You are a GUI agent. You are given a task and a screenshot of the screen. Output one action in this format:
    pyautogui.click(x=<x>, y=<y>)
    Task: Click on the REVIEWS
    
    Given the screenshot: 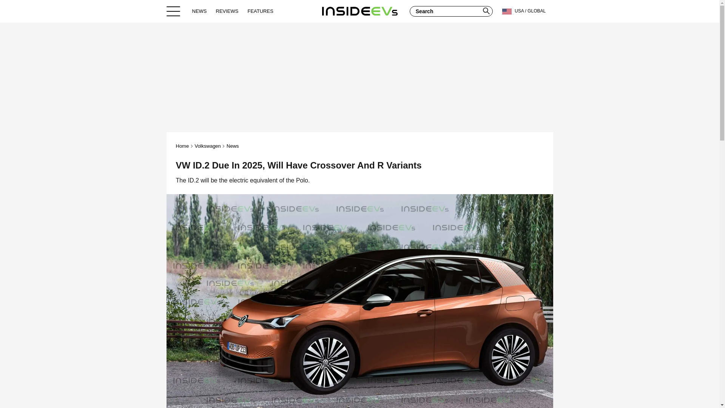 What is the action you would take?
    pyautogui.click(x=227, y=11)
    